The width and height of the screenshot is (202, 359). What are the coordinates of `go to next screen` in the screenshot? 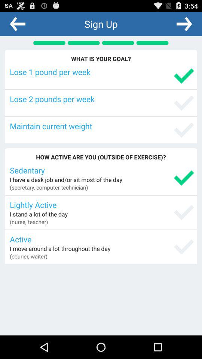 It's located at (184, 24).